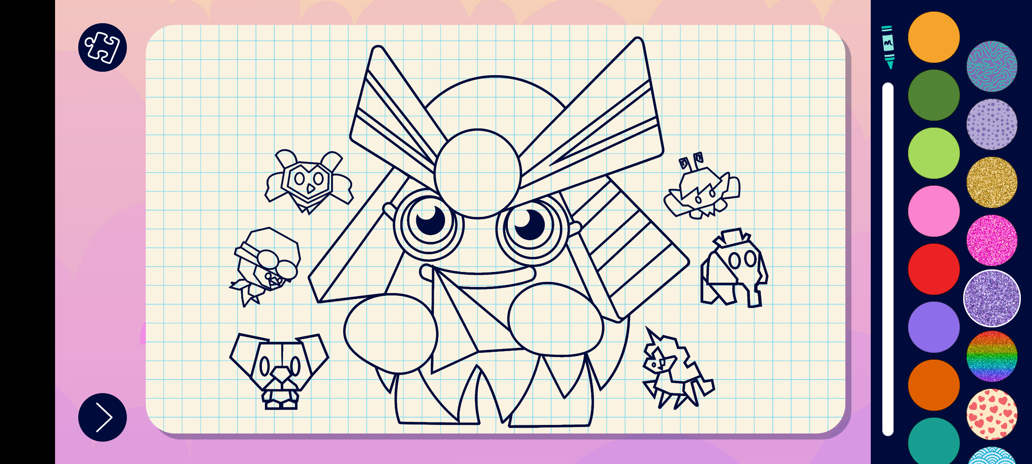 The image size is (1032, 464). Describe the element at coordinates (992, 66) in the screenshot. I see `coloring background` at that location.